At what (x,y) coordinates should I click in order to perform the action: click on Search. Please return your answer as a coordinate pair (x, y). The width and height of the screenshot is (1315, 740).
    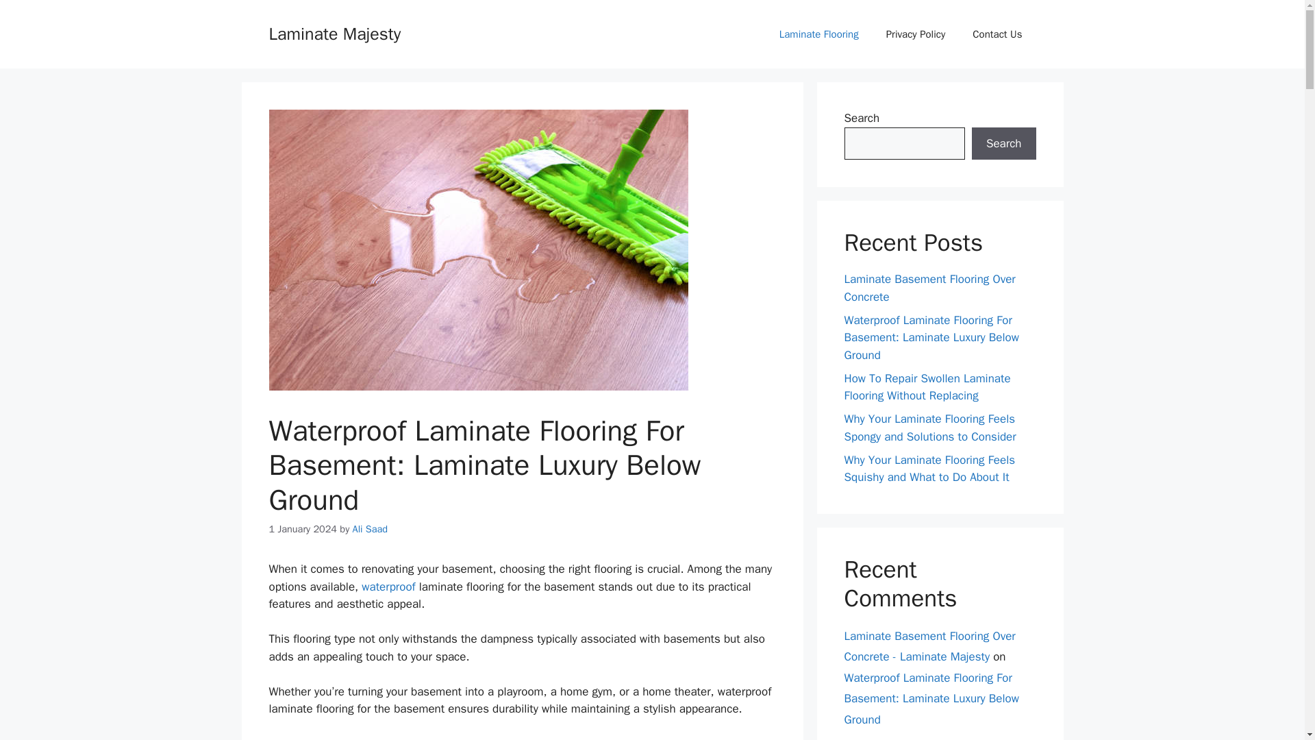
    Looking at the image, I should click on (1003, 144).